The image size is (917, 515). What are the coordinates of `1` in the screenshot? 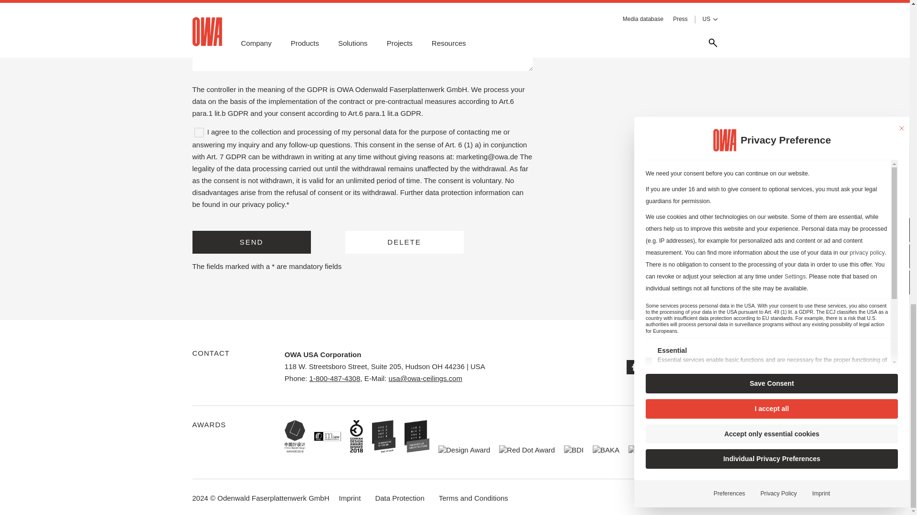 It's located at (199, 133).